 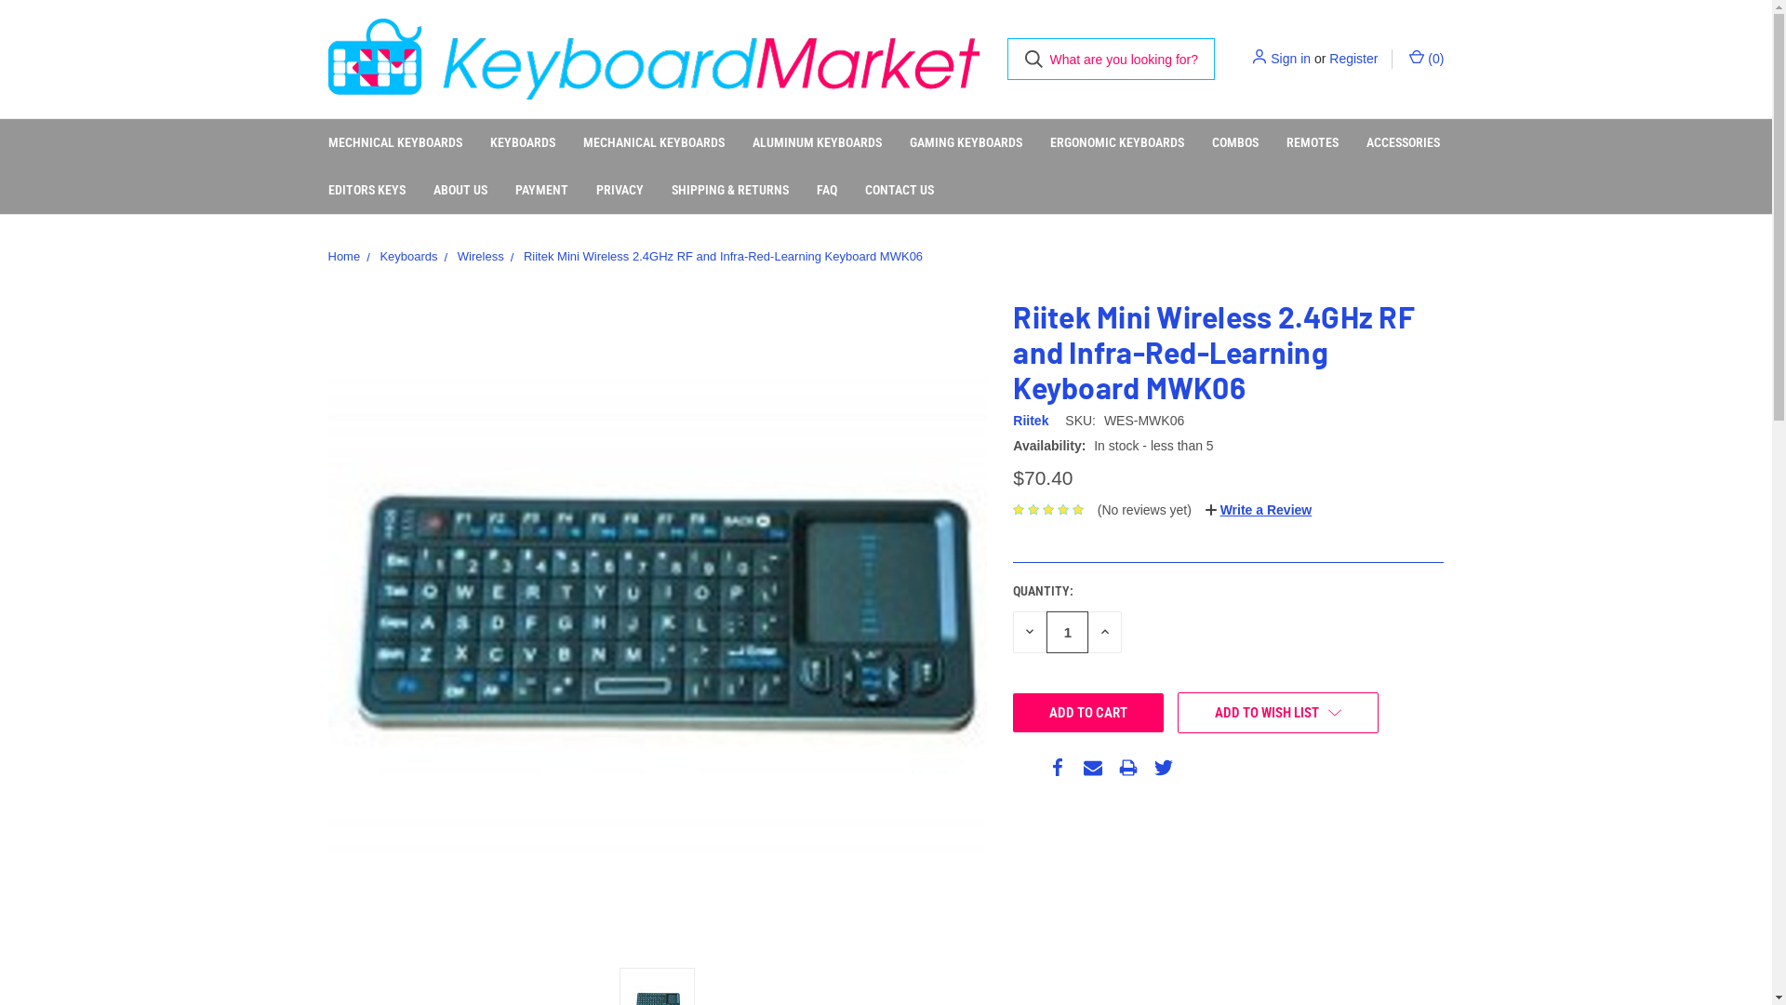 I want to click on DECREASE QUANTITY:, so click(x=1030, y=633).